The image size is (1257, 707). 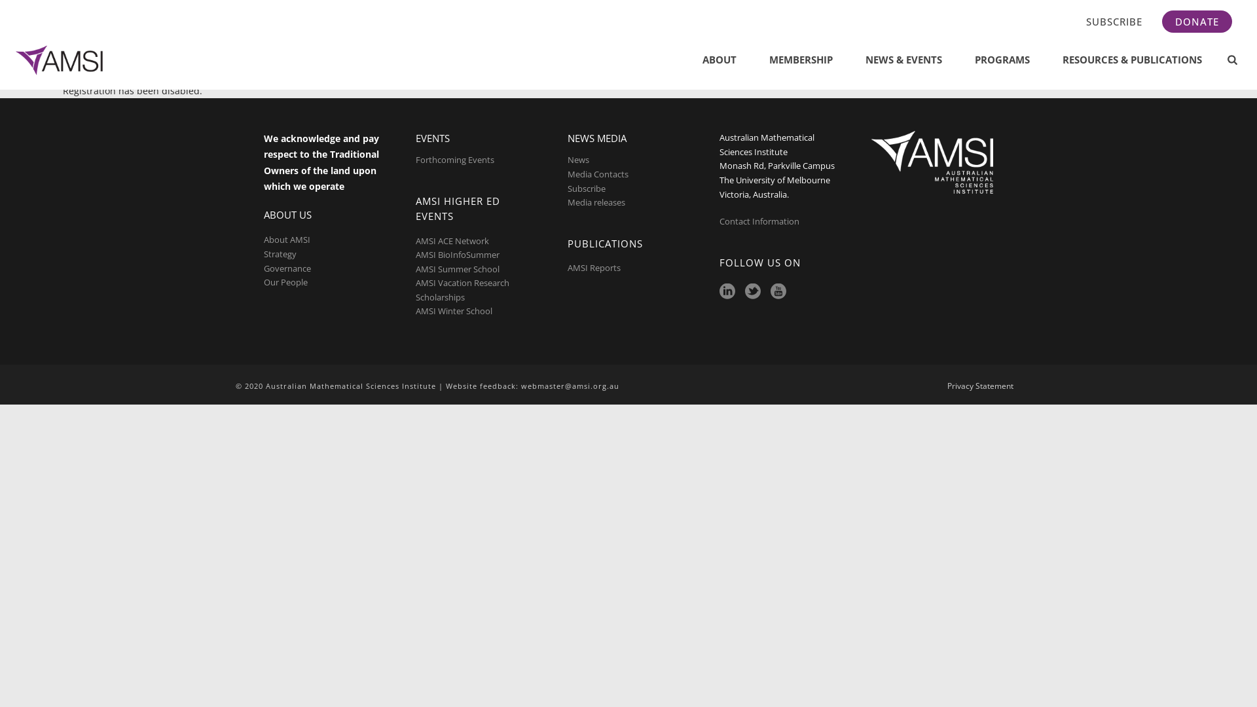 What do you see at coordinates (570, 386) in the screenshot?
I see `webmaster@amsi.org.au` at bounding box center [570, 386].